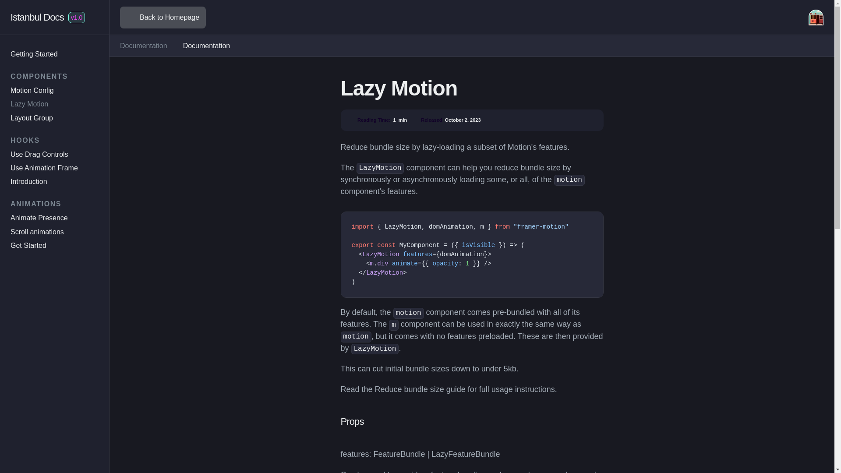 This screenshot has width=841, height=473. I want to click on Use Drag Controls, so click(39, 154).